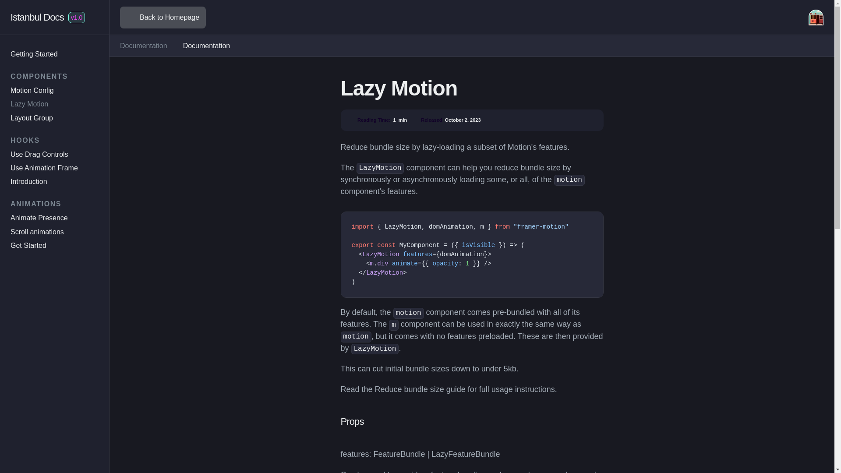 This screenshot has width=841, height=473. I want to click on Use Drag Controls, so click(39, 154).